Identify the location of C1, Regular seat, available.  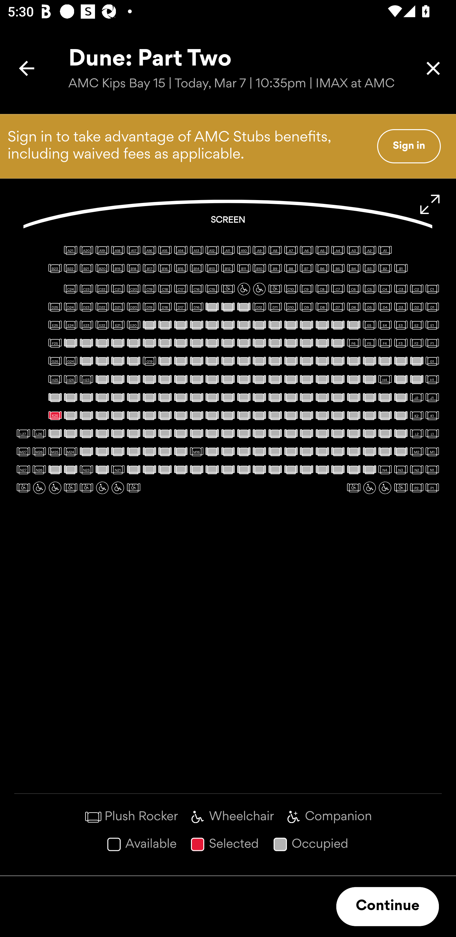
(432, 289).